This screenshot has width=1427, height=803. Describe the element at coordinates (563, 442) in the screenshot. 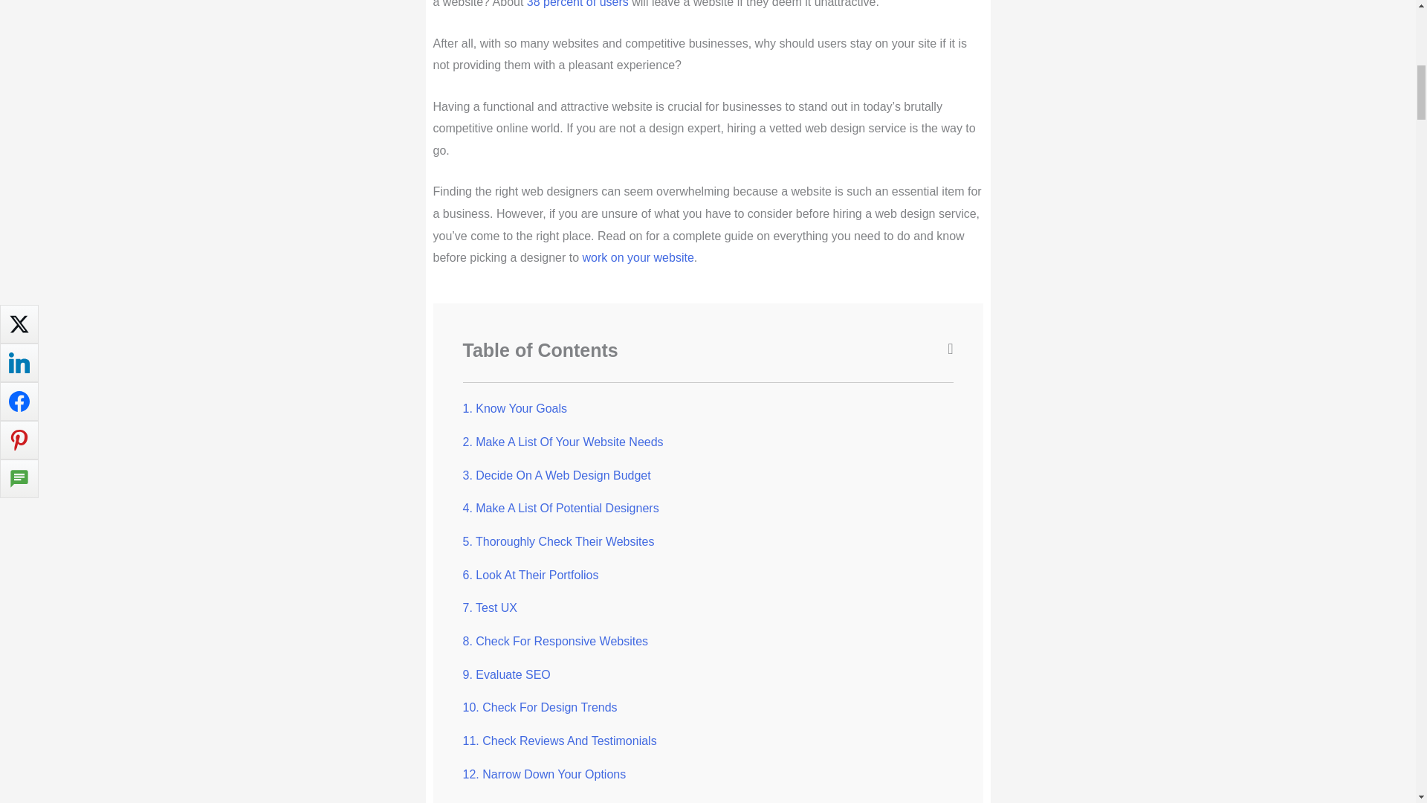

I see `2. Make A List Of Your Website Needs` at that location.